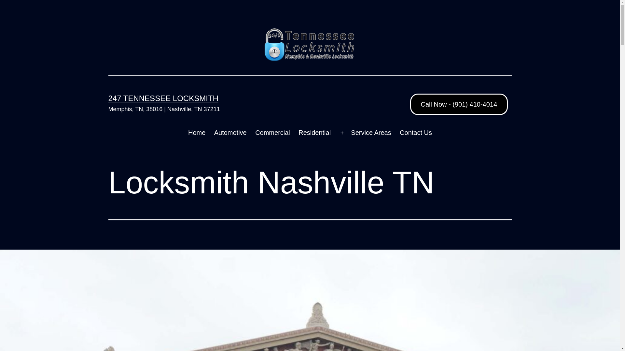 This screenshot has height=351, width=625. I want to click on Home, so click(197, 133).